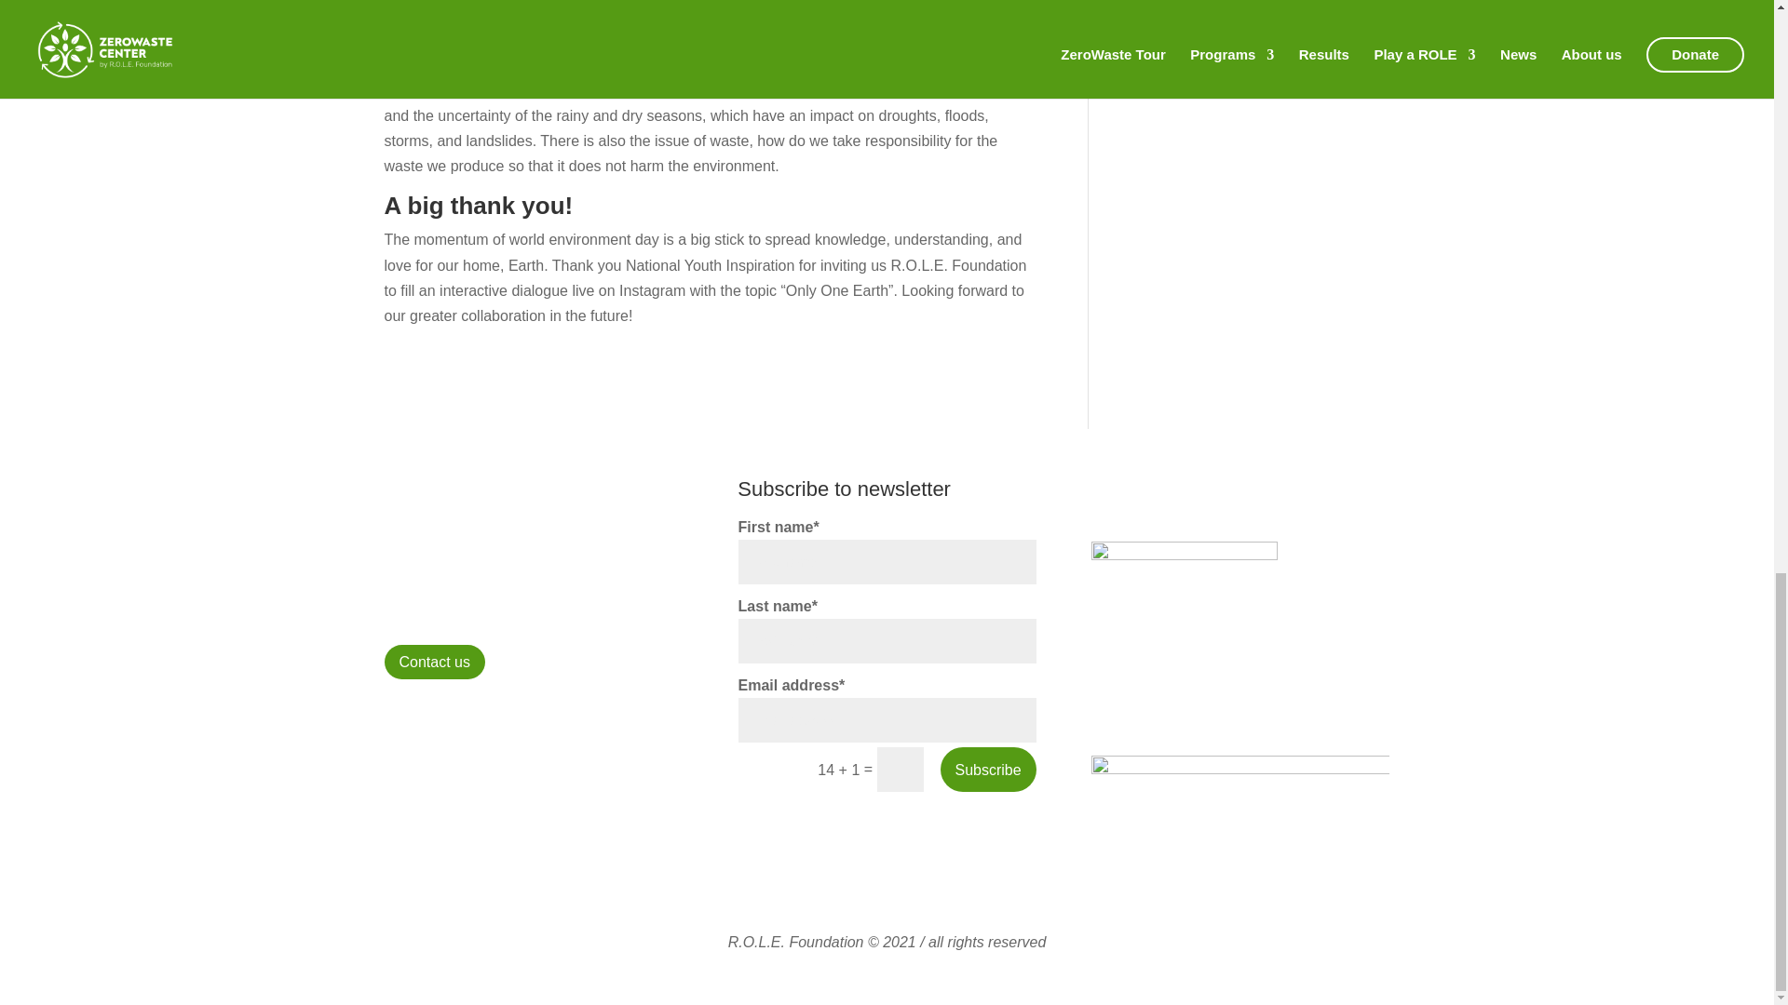 Image resolution: width=1788 pixels, height=1005 pixels. What do you see at coordinates (1185, 635) in the screenshot?
I see `baliwise logo` at bounding box center [1185, 635].